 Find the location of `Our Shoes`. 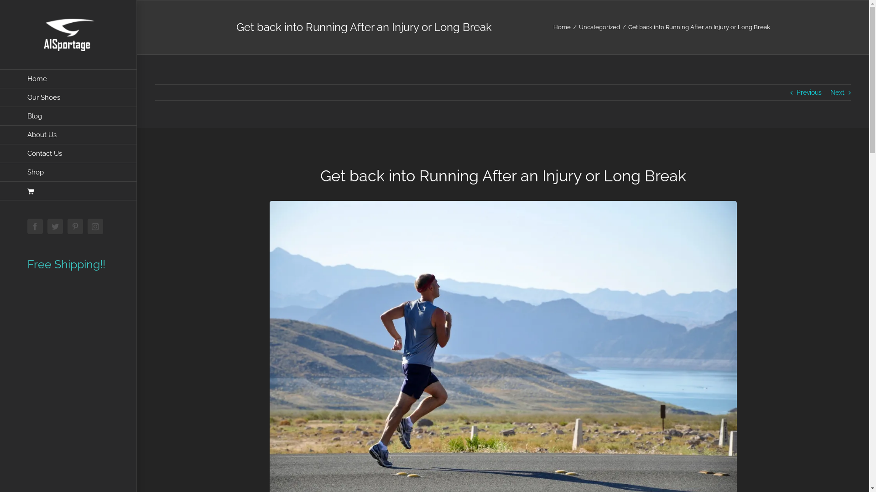

Our Shoes is located at coordinates (68, 97).